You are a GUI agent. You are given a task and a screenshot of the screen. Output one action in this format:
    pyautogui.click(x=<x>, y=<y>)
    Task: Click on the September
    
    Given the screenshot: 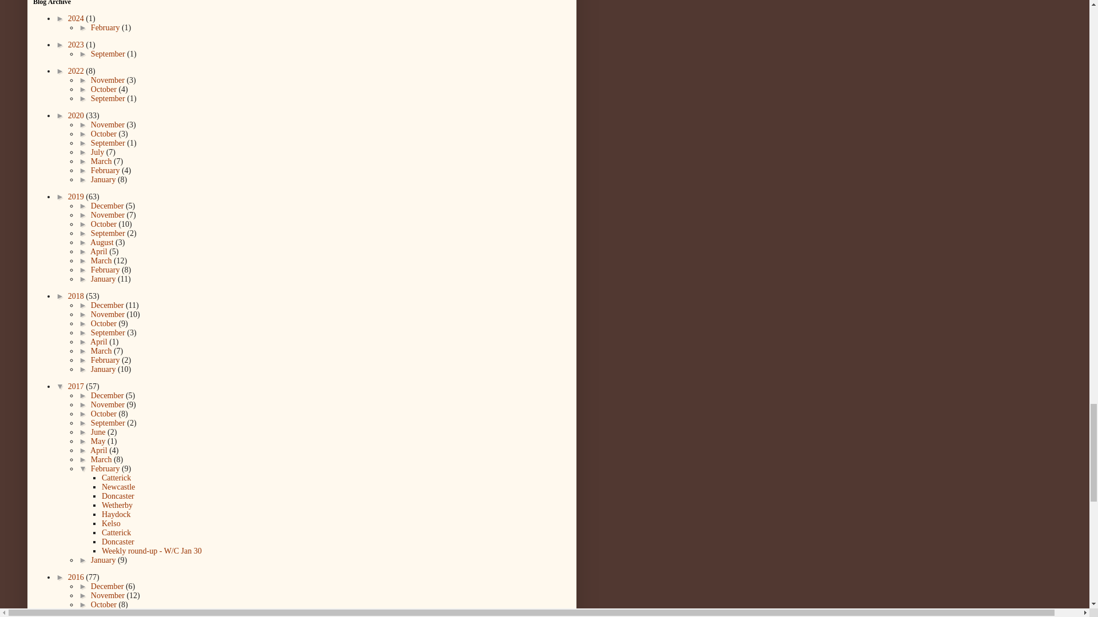 What is the action you would take?
    pyautogui.click(x=109, y=98)
    